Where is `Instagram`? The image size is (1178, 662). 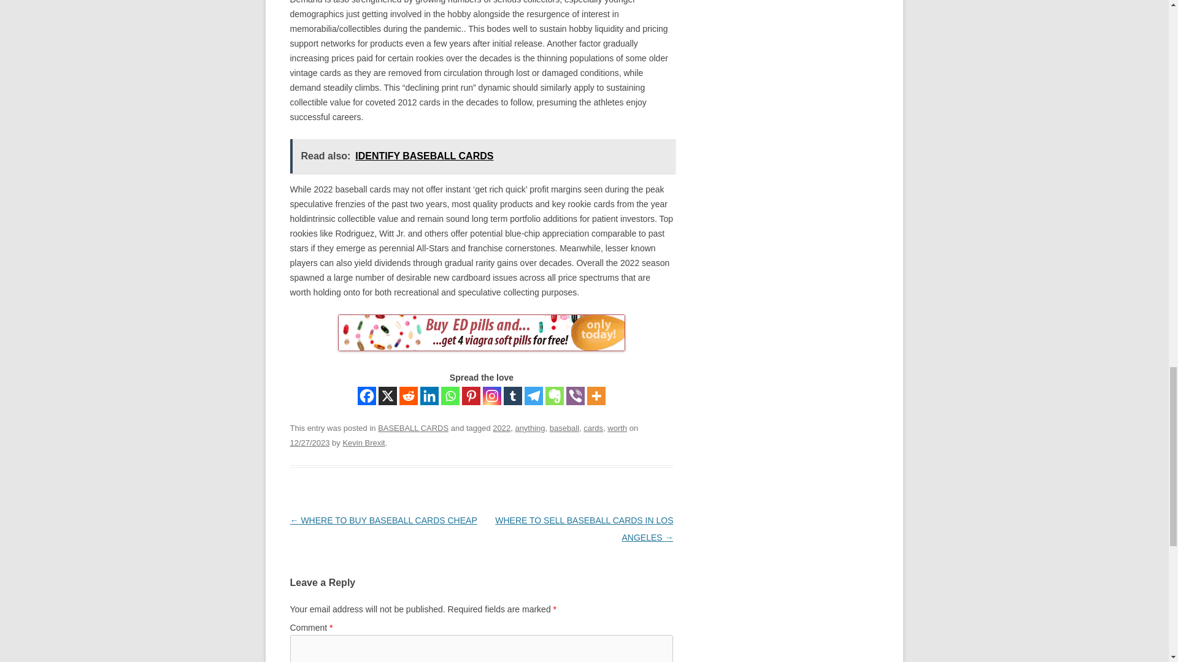 Instagram is located at coordinates (492, 395).